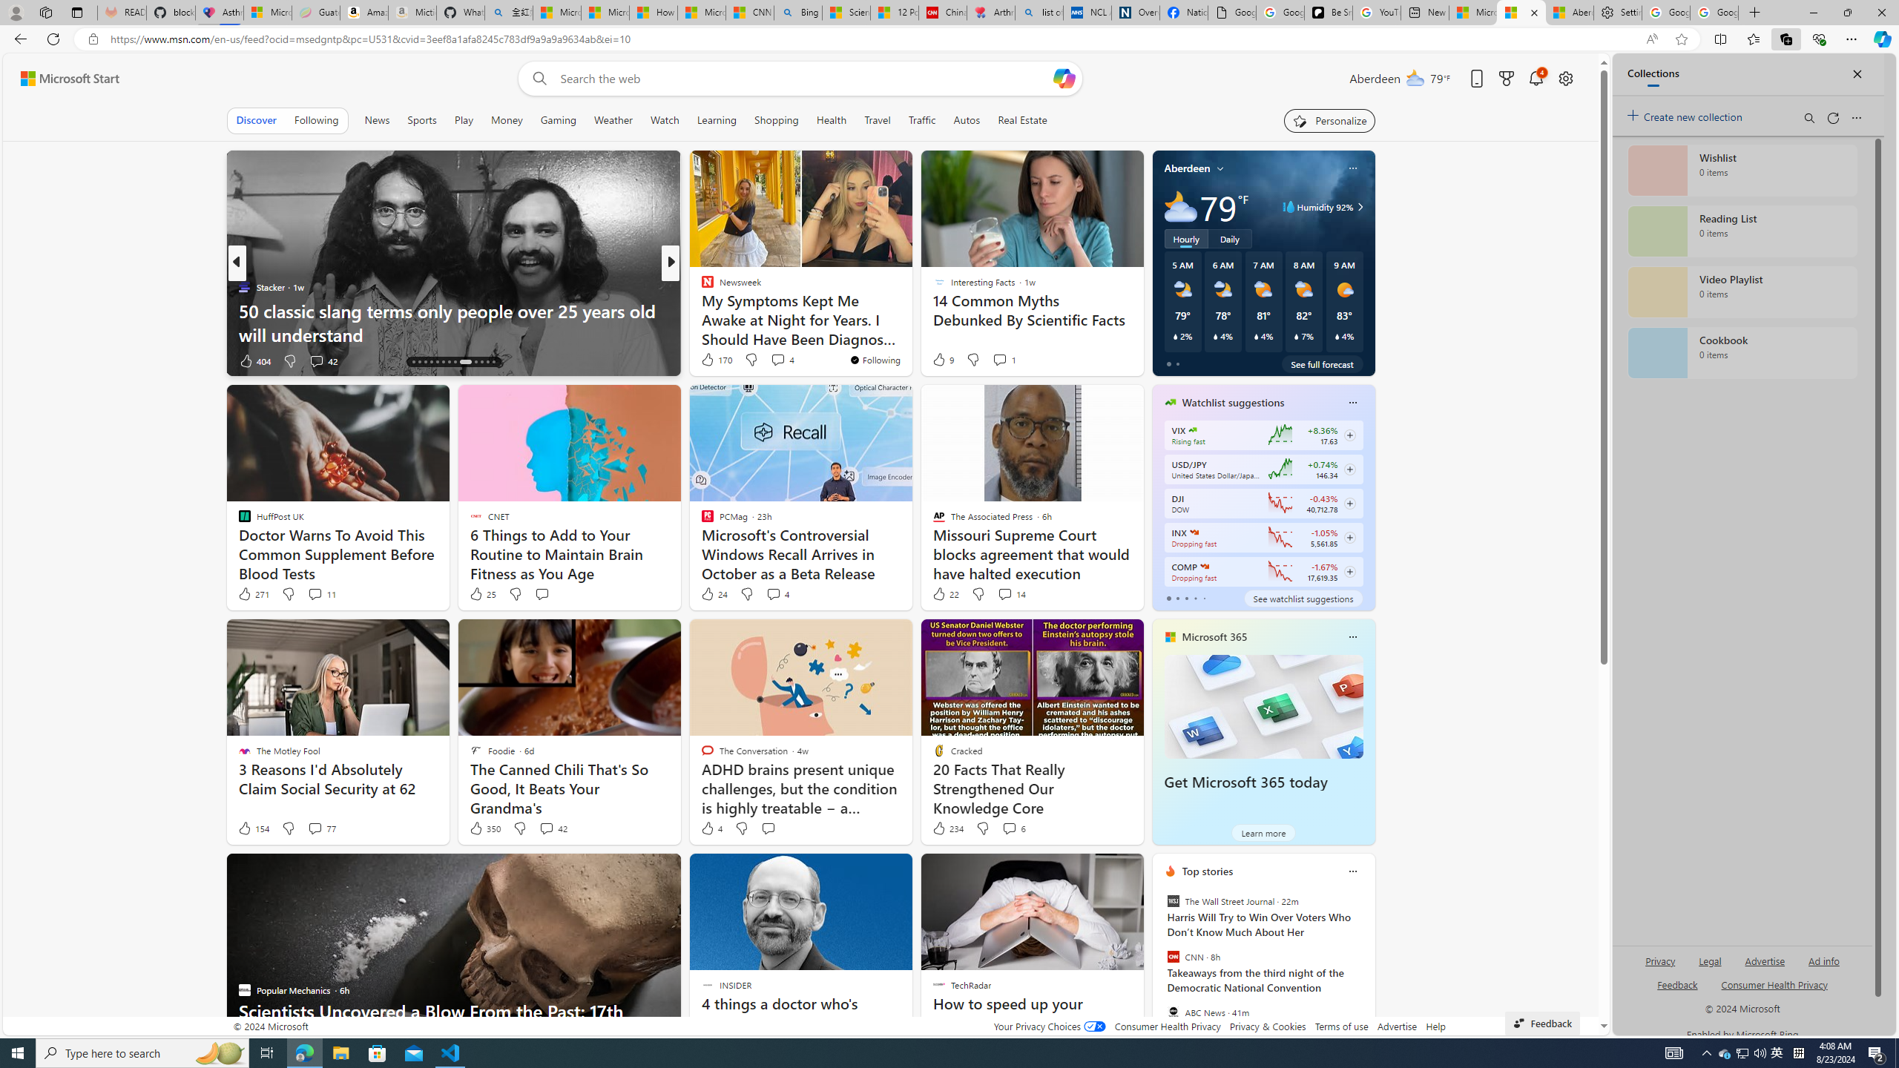 The width and height of the screenshot is (1899, 1068). I want to click on View comments 6 Comment, so click(1009, 828).